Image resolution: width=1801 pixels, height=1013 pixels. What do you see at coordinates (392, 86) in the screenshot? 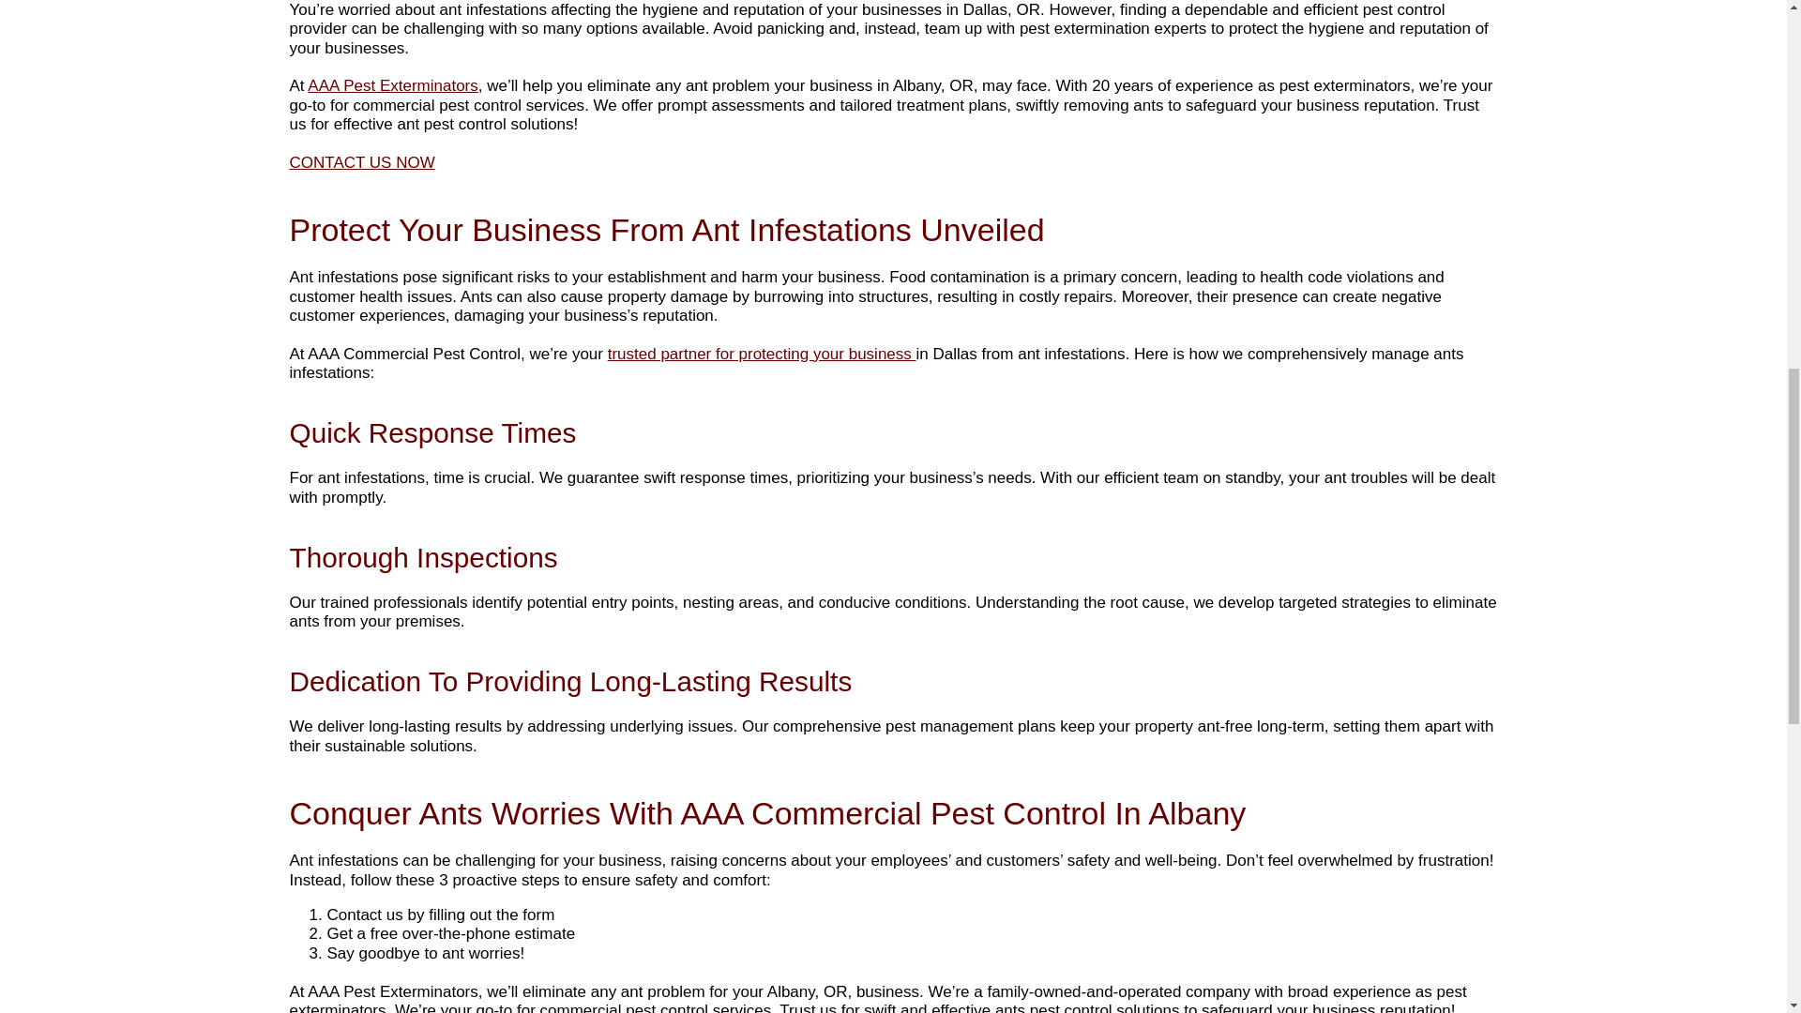
I see `AAA Pest Exterminators` at bounding box center [392, 86].